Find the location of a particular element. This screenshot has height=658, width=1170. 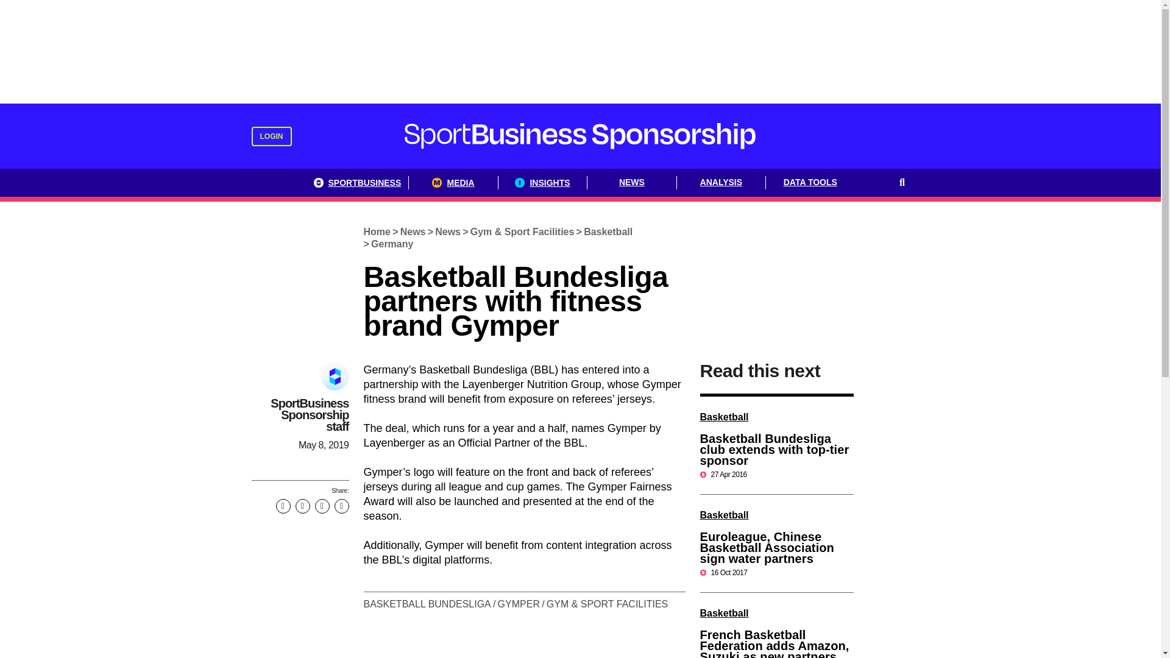

Basketball Bundesliga club extends with top-tier sponsor is located at coordinates (774, 449).